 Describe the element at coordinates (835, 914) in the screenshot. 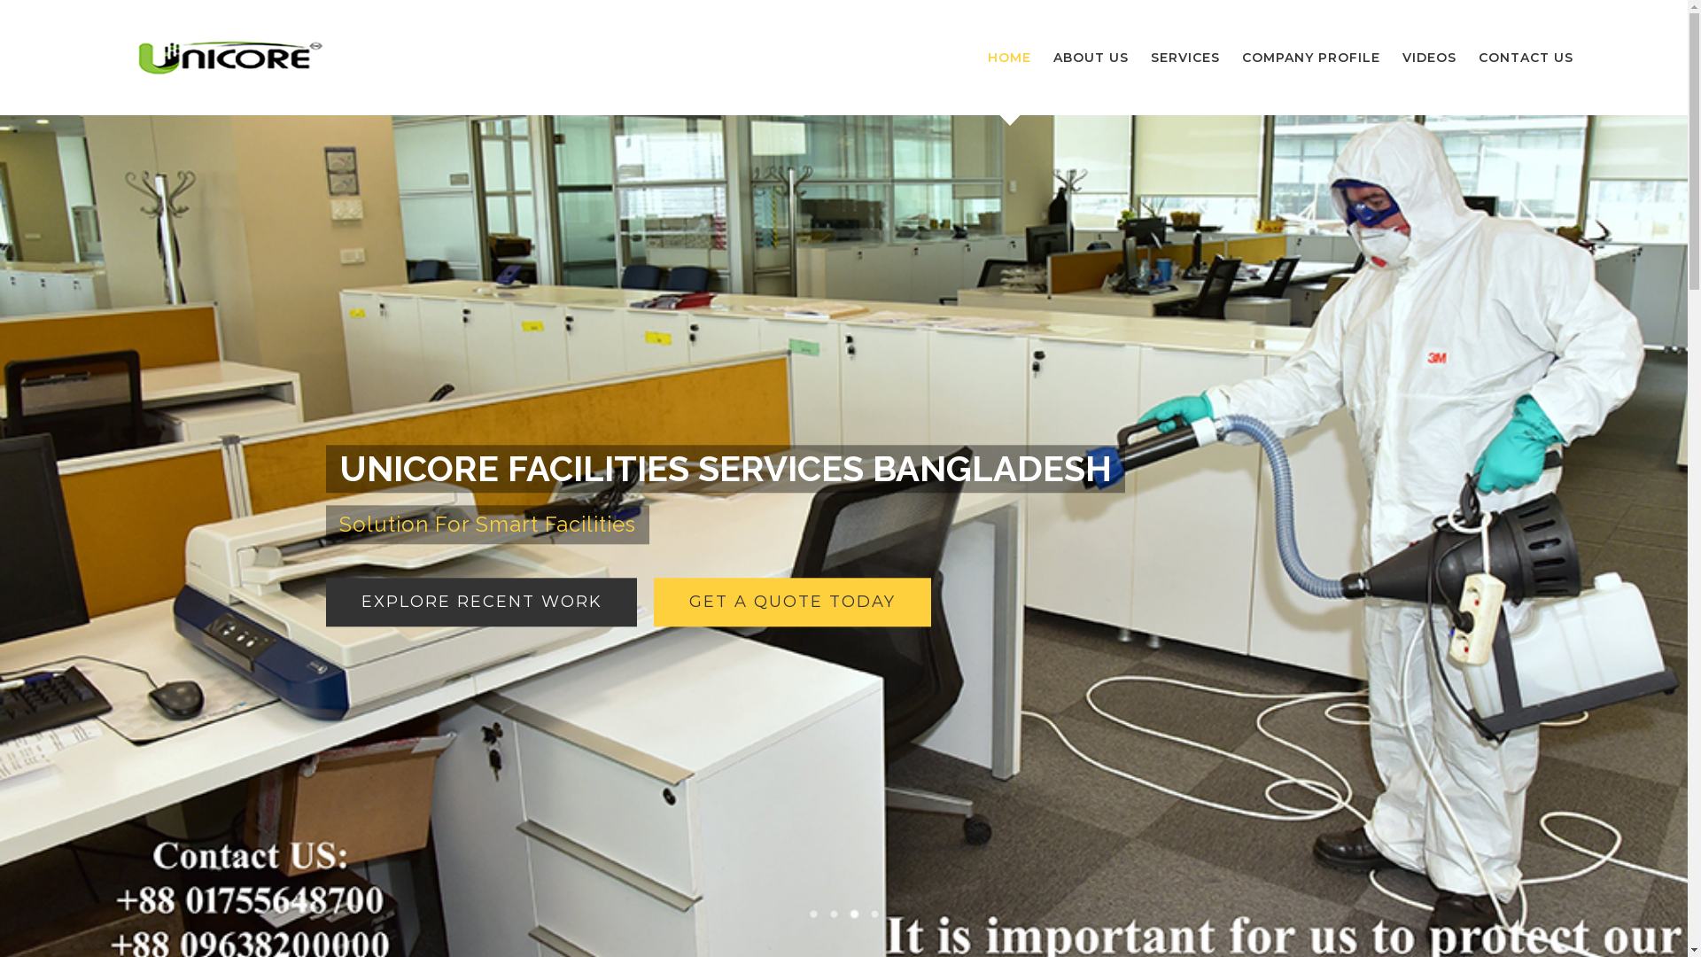

I see `2` at that location.